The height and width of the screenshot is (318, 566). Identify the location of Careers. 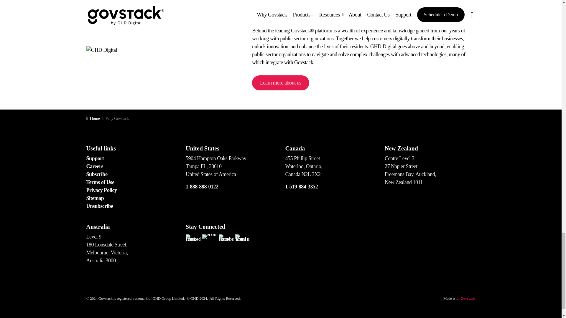
(94, 166).